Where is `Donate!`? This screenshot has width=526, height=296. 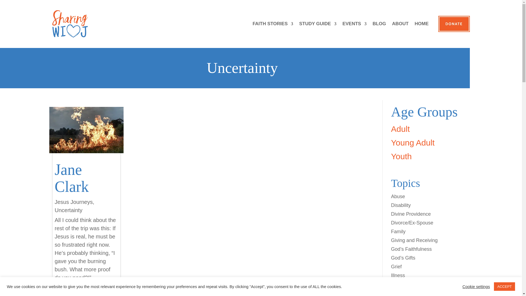 Donate! is located at coordinates (454, 24).